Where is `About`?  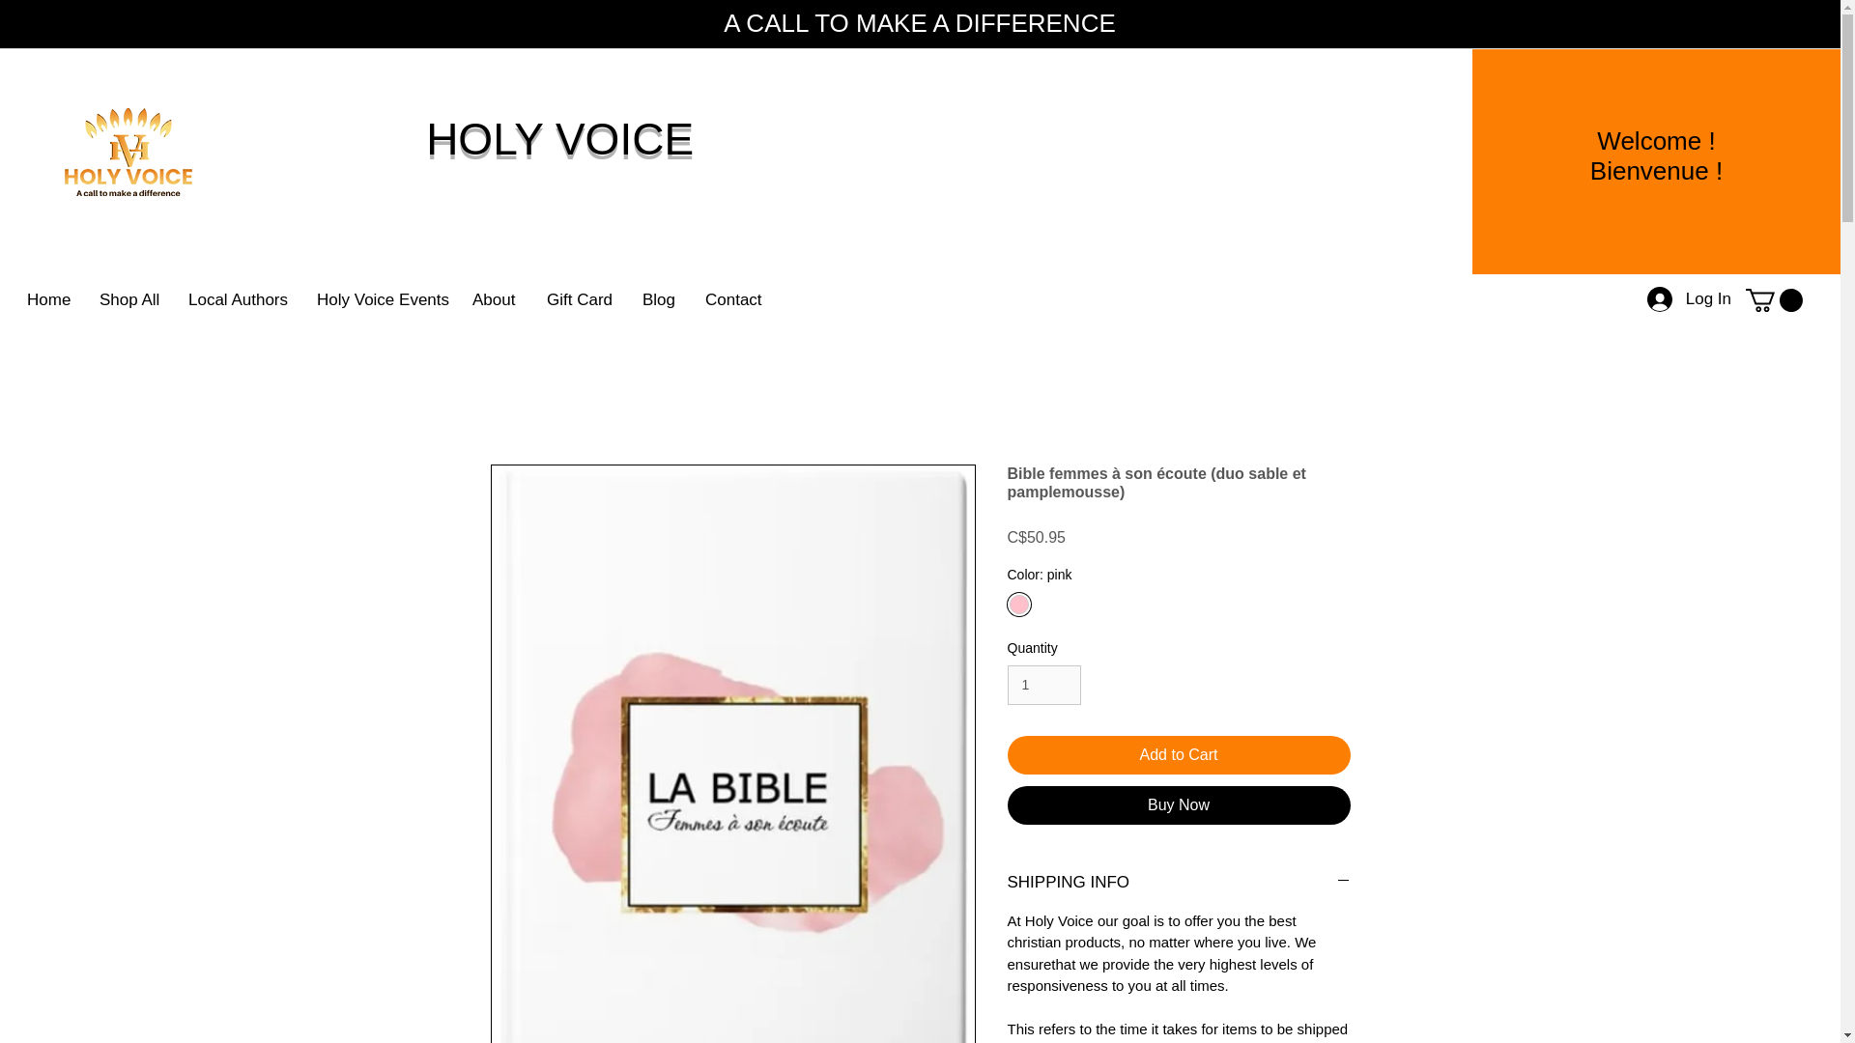 About is located at coordinates (495, 299).